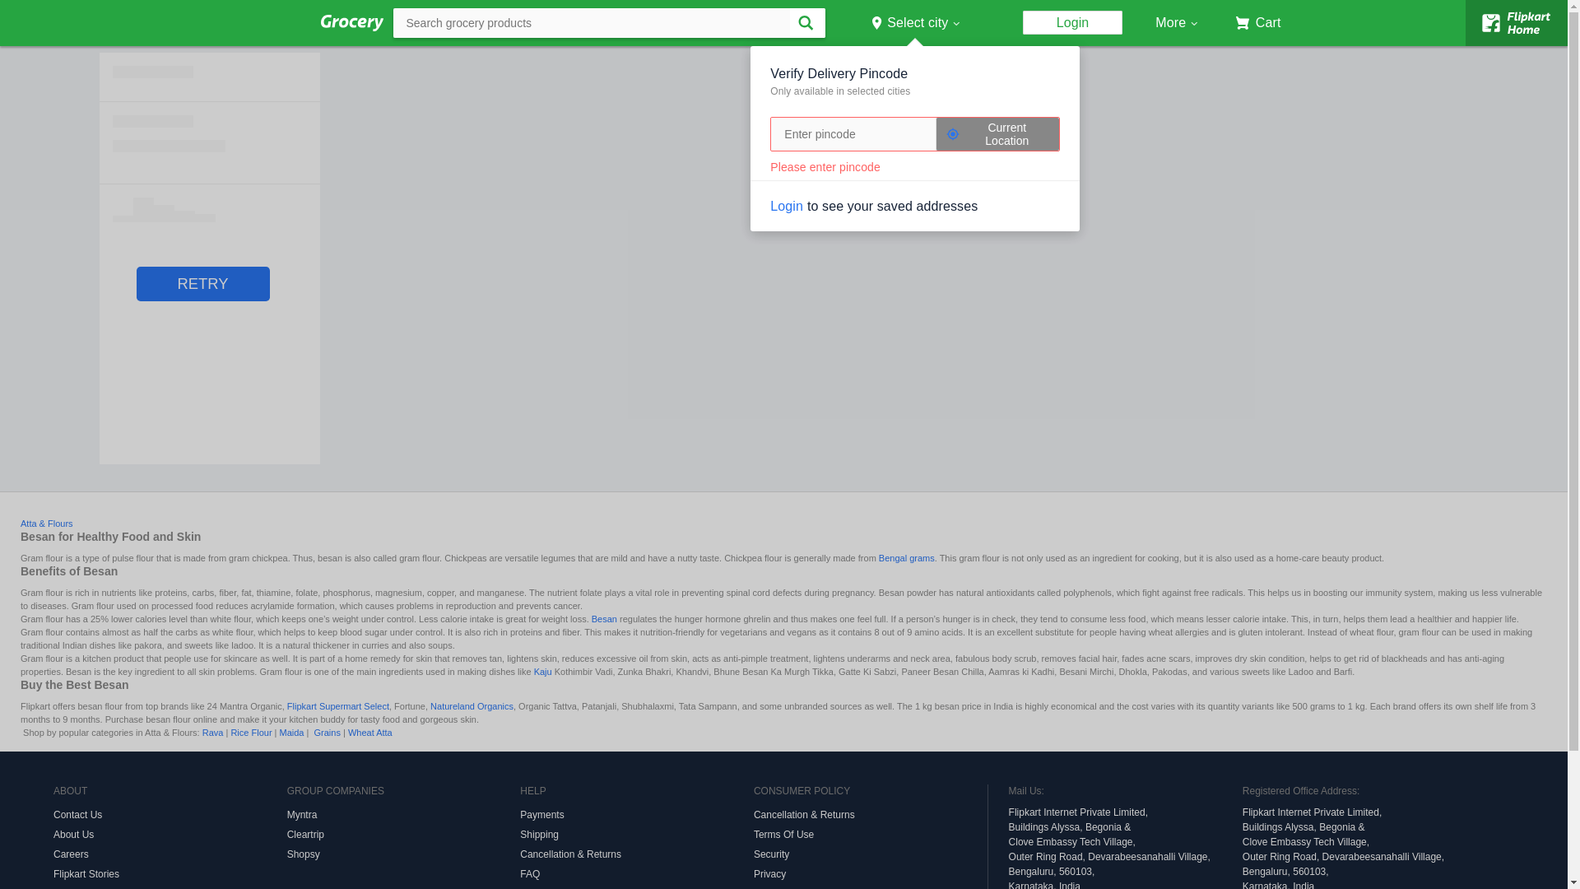 The height and width of the screenshot is (889, 1580). What do you see at coordinates (404, 854) in the screenshot?
I see `Shopsy` at bounding box center [404, 854].